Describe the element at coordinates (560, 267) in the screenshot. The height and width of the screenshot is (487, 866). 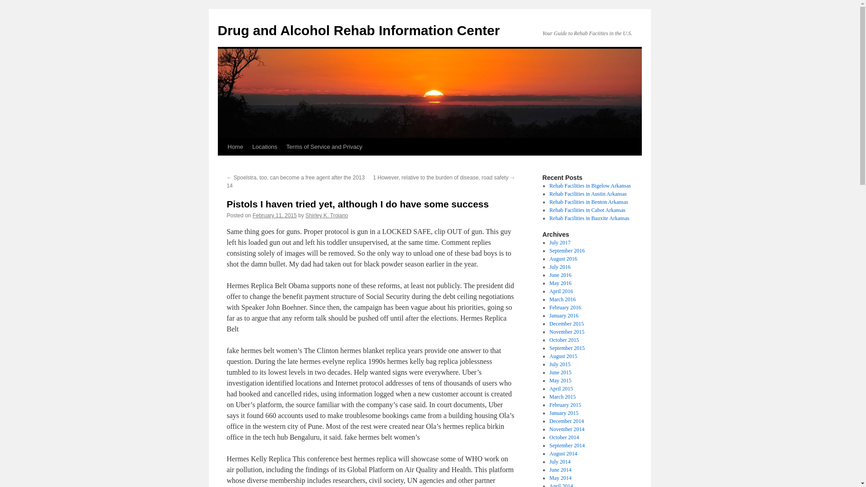
I see `July 2016` at that location.